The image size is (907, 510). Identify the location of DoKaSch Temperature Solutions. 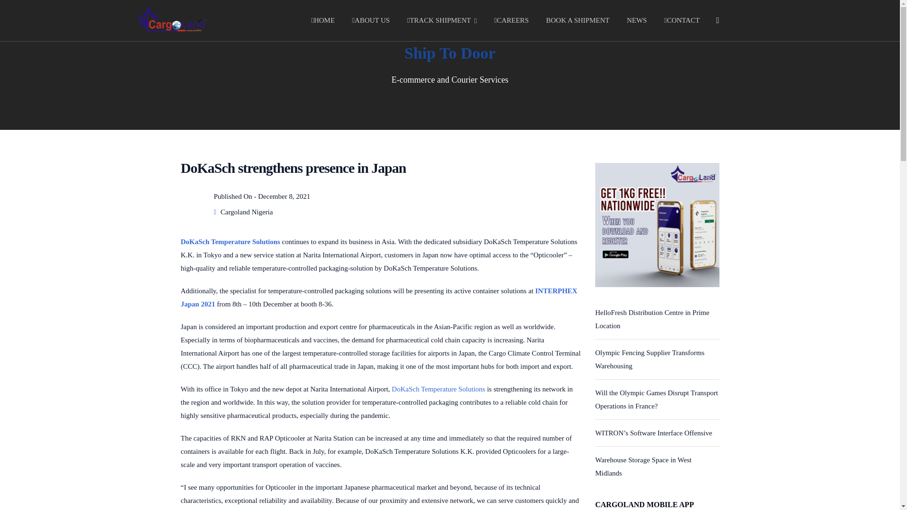
(231, 242).